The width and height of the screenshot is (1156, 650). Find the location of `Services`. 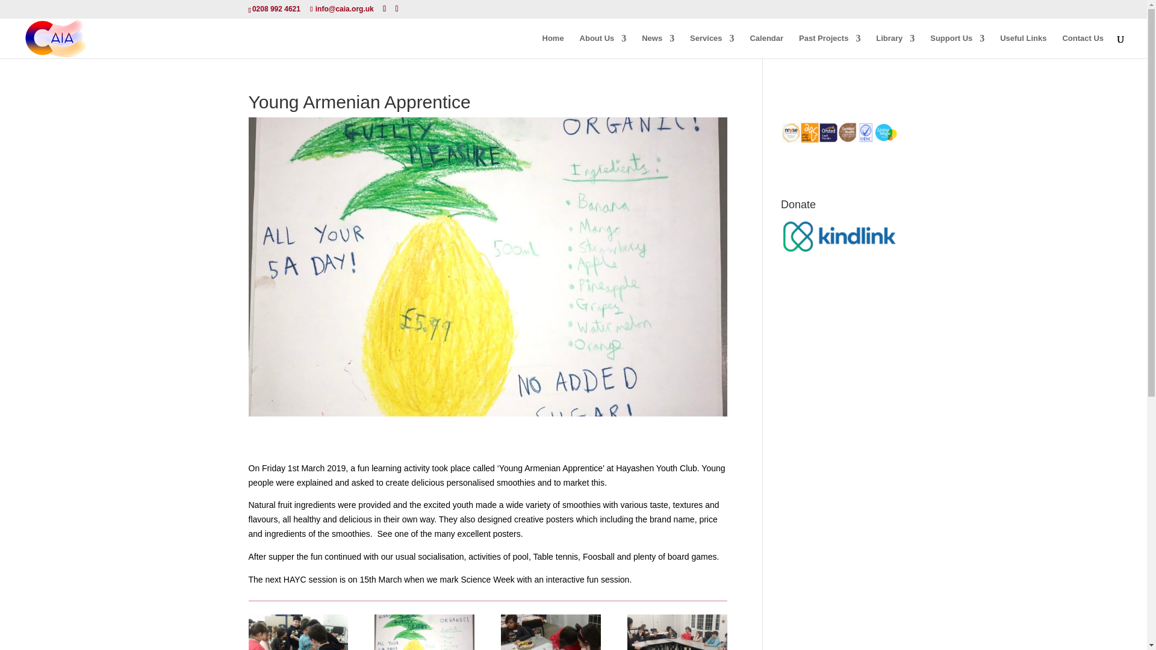

Services is located at coordinates (712, 46).